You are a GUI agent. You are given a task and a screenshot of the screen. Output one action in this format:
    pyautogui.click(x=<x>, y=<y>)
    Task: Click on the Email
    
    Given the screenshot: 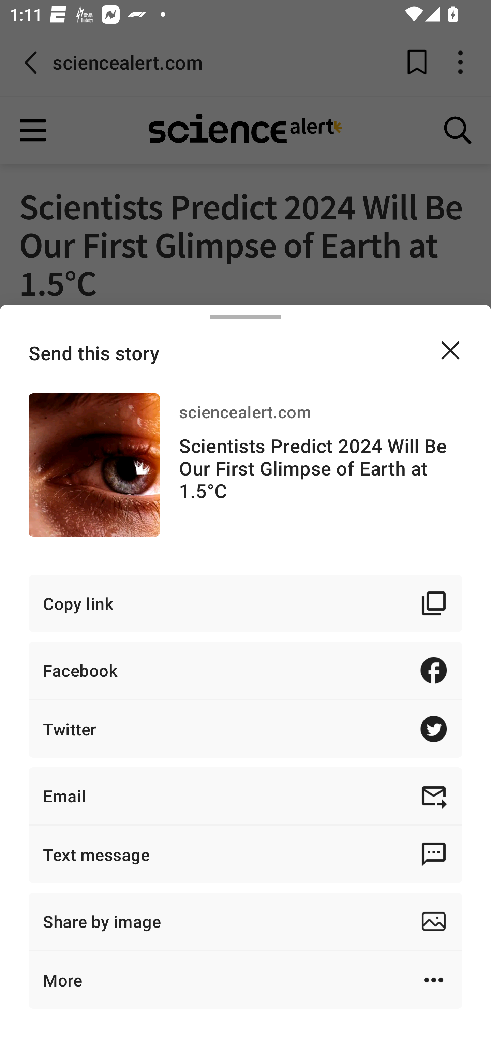 What is the action you would take?
    pyautogui.click(x=245, y=795)
    